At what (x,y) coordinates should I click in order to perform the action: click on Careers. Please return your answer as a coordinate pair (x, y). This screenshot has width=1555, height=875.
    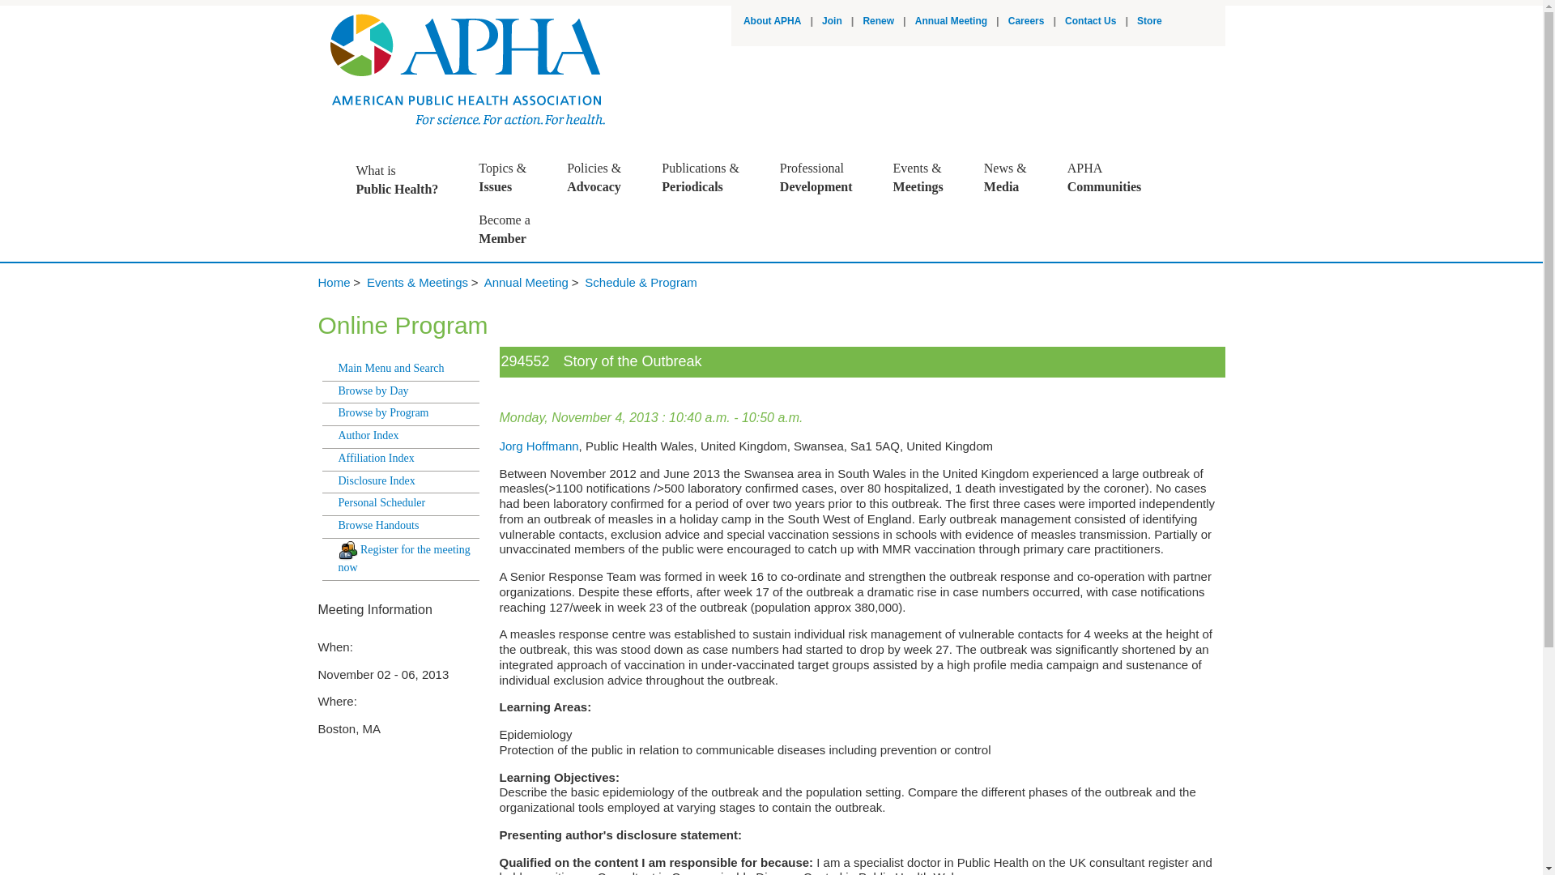
    Looking at the image, I should click on (773, 21).